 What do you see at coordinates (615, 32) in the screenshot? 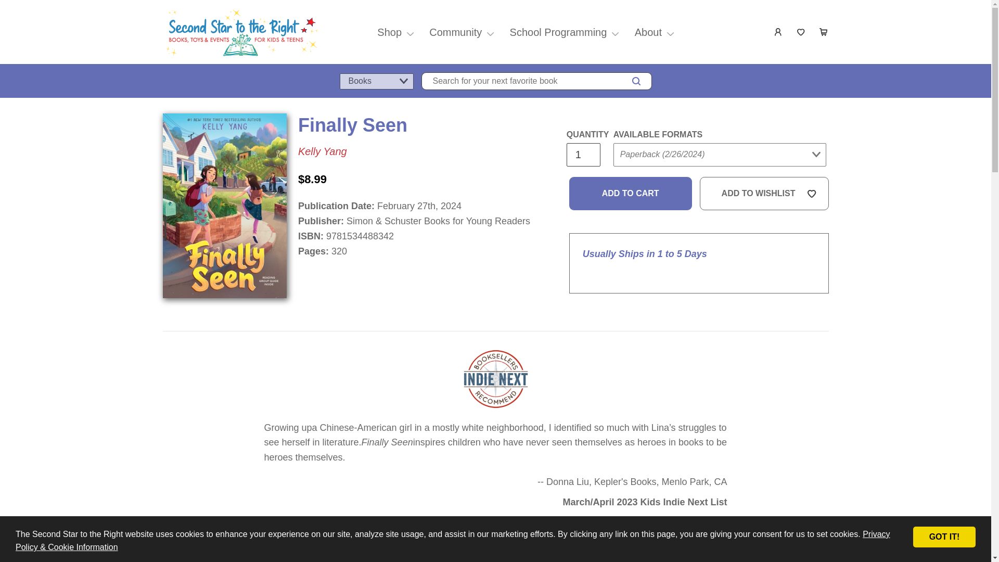
I see `SCHOOL PROGRAMMING SUB-NAVIGATION` at bounding box center [615, 32].